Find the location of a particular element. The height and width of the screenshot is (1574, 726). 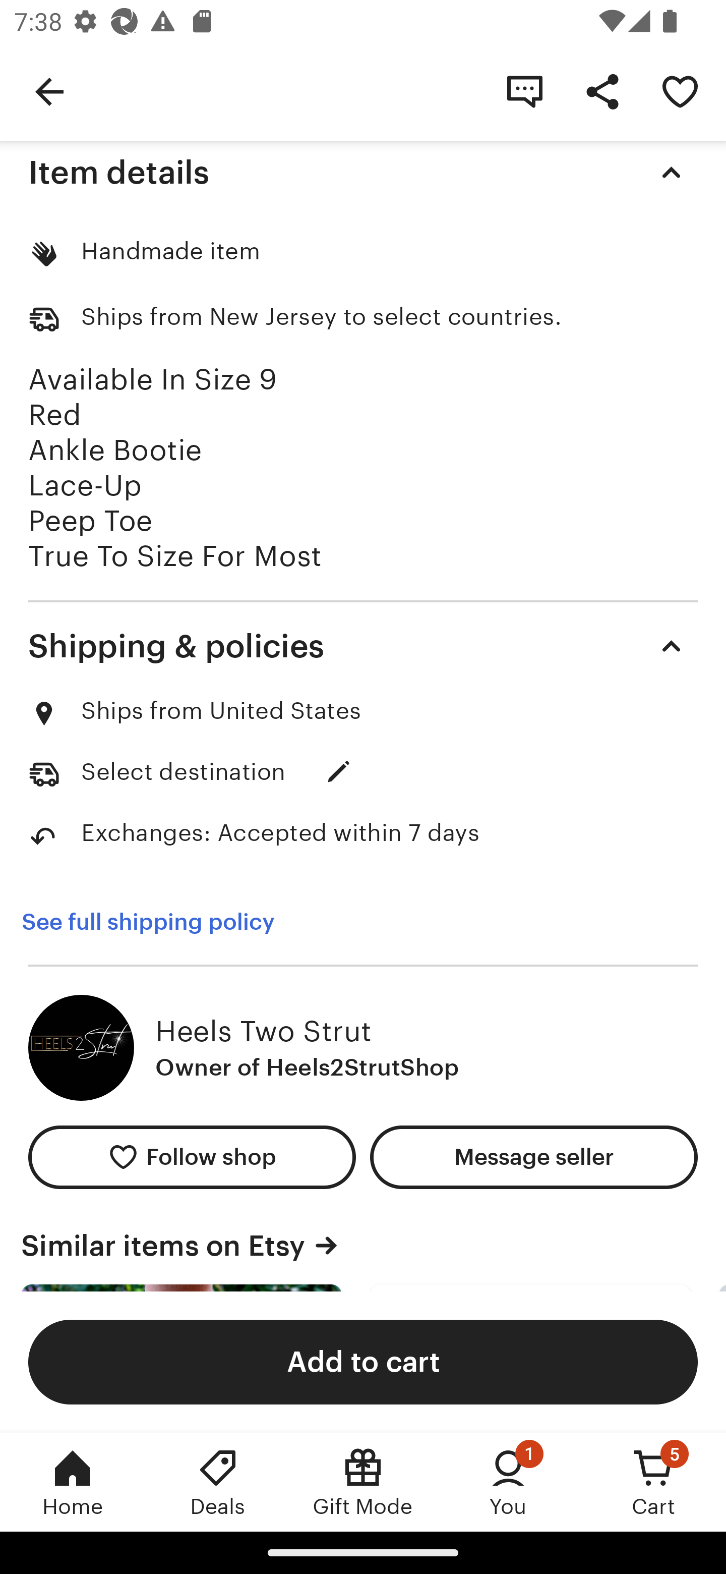

Gift Mode is located at coordinates (363, 1482).